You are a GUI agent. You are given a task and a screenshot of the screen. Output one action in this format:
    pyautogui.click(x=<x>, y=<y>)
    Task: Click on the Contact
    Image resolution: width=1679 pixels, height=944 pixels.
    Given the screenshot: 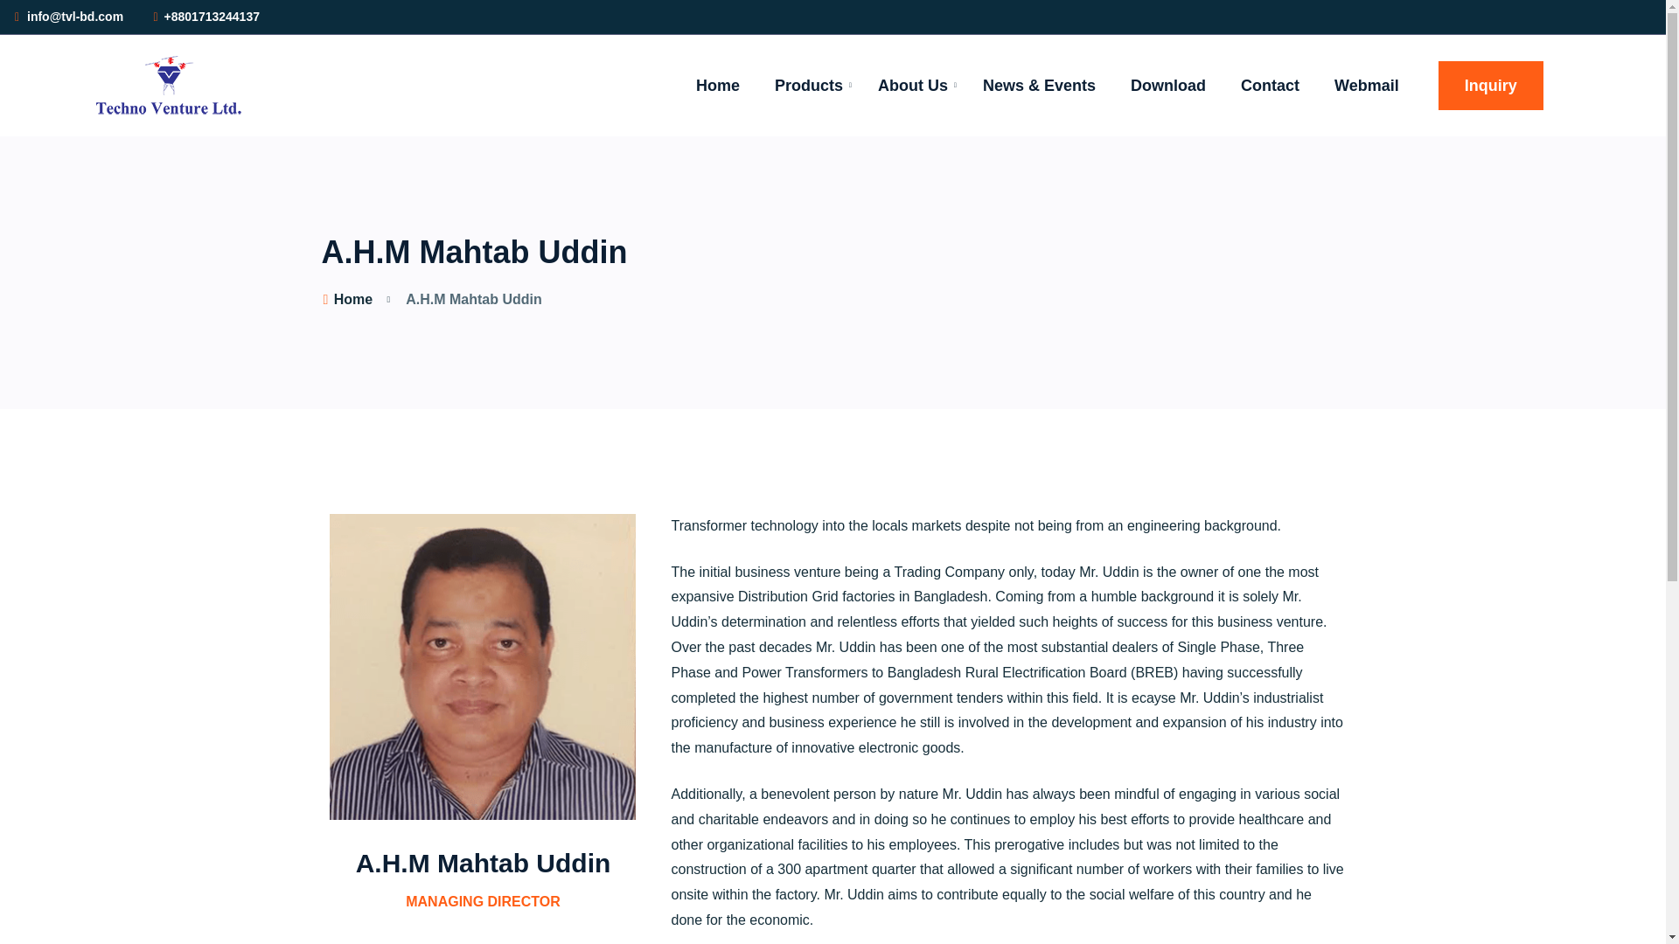 What is the action you would take?
    pyautogui.click(x=1270, y=85)
    